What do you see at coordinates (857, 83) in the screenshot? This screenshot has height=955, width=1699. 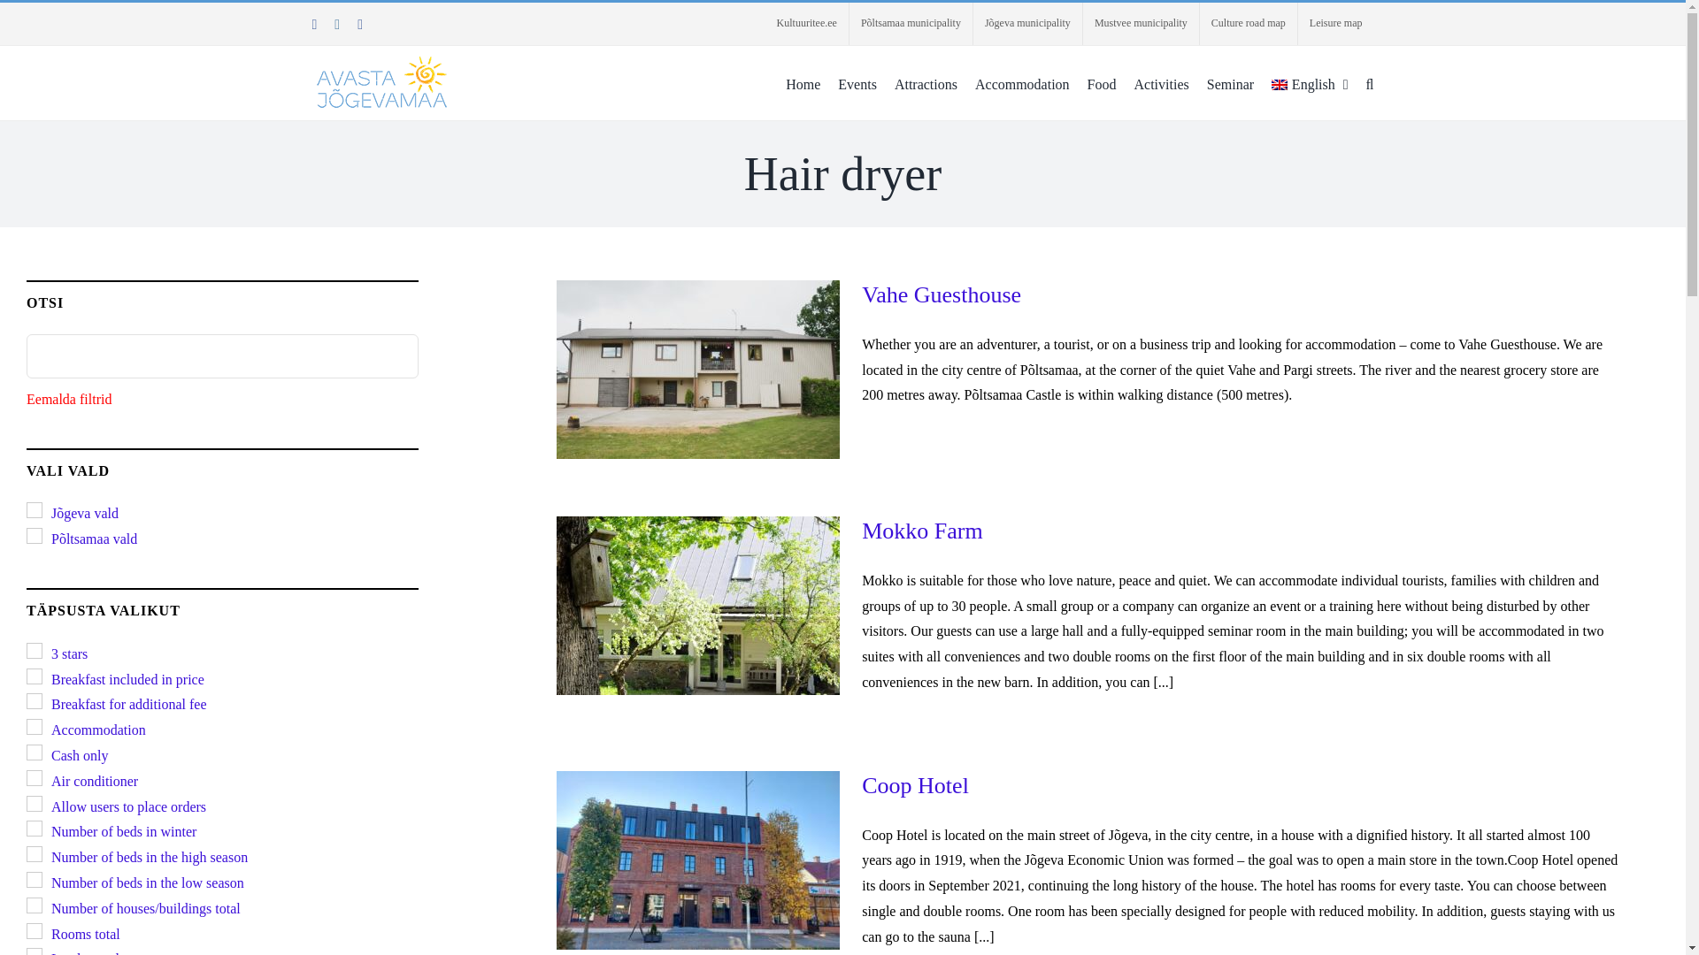 I see `Events` at bounding box center [857, 83].